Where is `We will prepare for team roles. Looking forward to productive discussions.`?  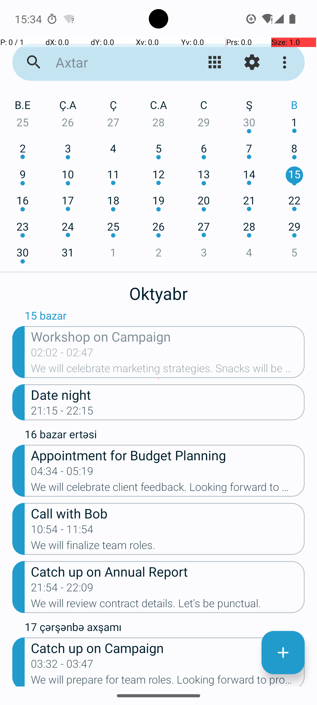
We will prepare for team roles. Looking forward to productive discussions. is located at coordinates (168, 680).